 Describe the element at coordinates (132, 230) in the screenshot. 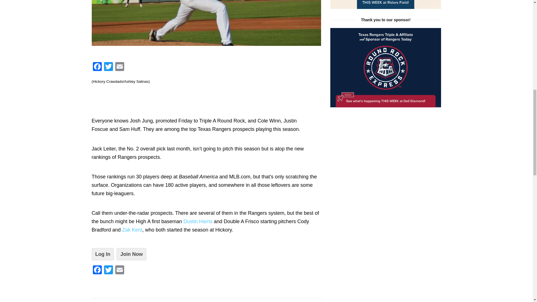

I see `Zak Kent` at that location.